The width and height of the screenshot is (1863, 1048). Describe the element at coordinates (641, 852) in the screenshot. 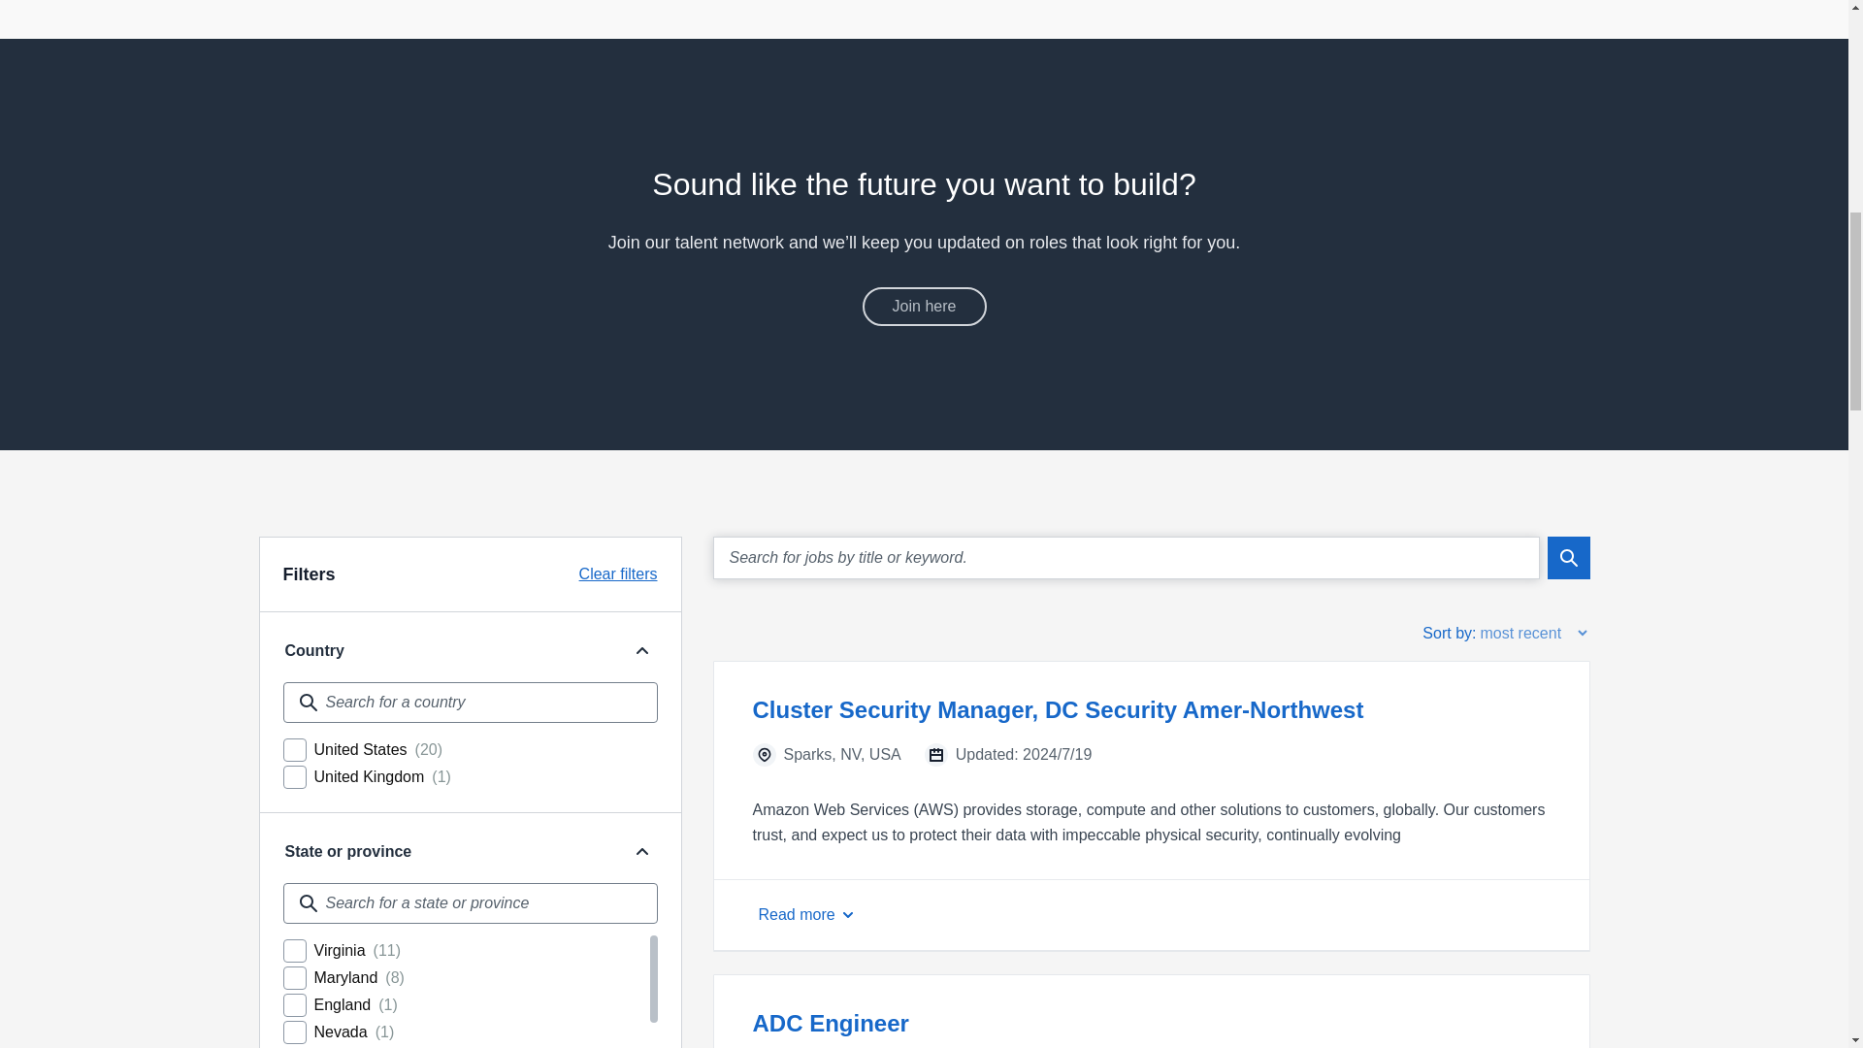

I see `State or province` at that location.